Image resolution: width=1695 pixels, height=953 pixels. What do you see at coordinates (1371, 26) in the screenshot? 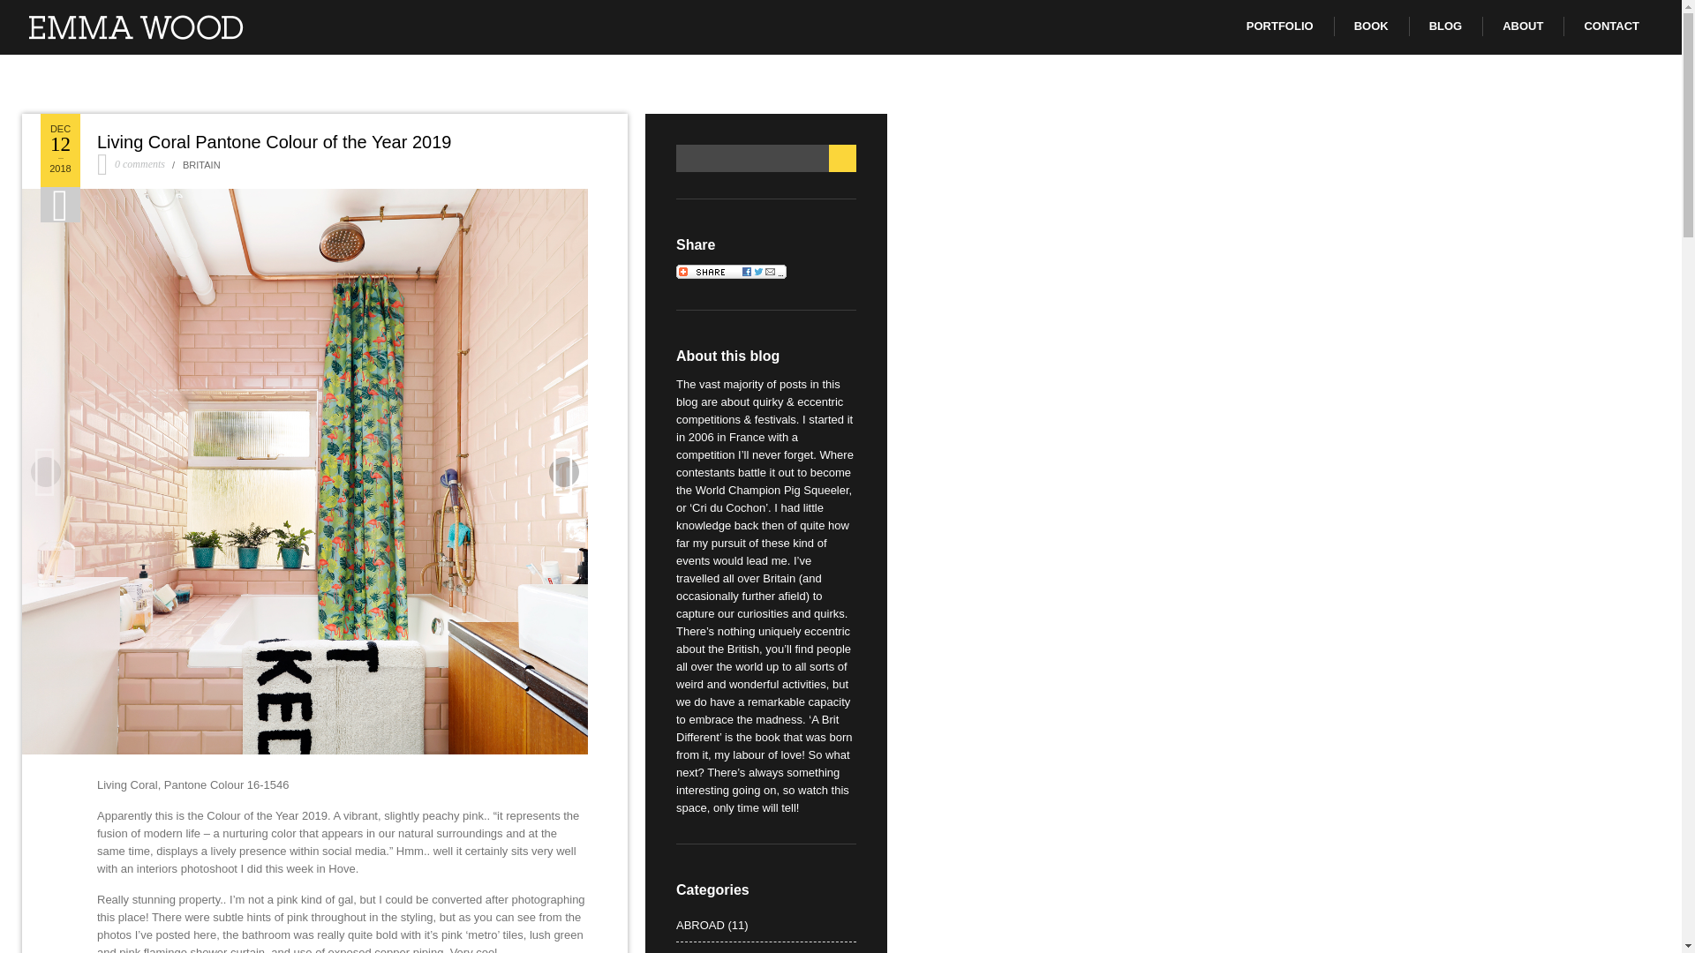
I see `BOOK` at bounding box center [1371, 26].